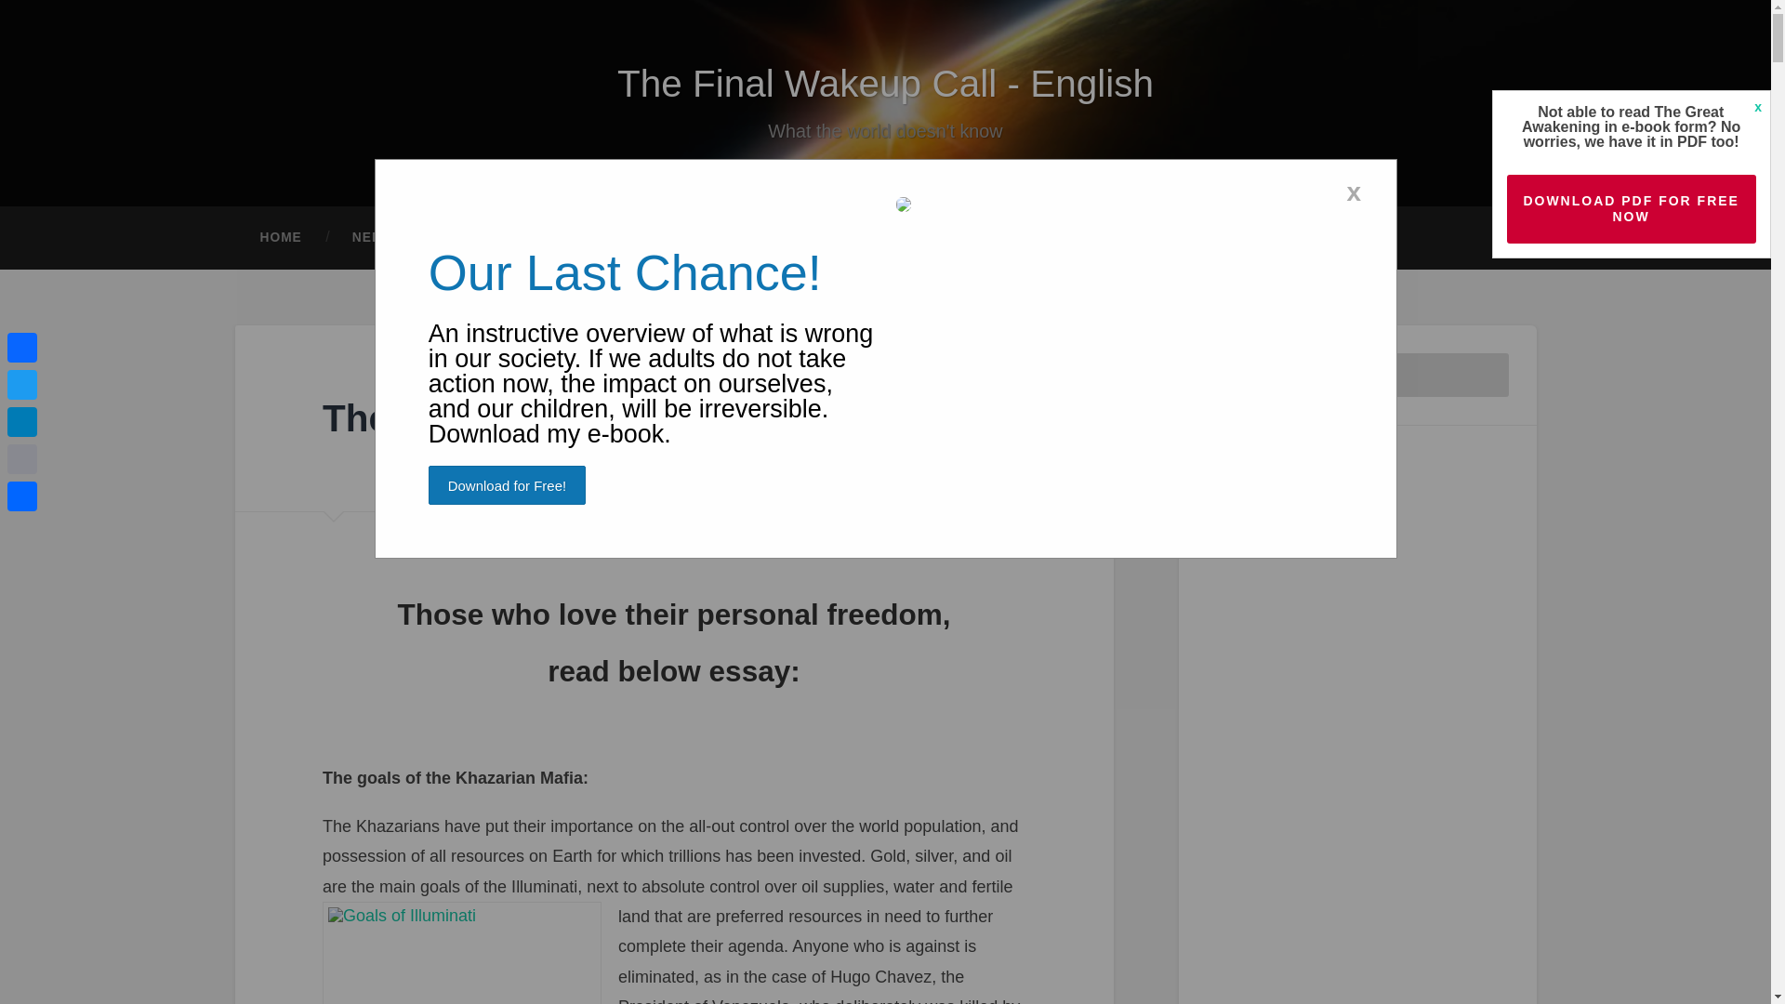 The width and height of the screenshot is (1785, 1004). I want to click on Search, so click(1482, 376).